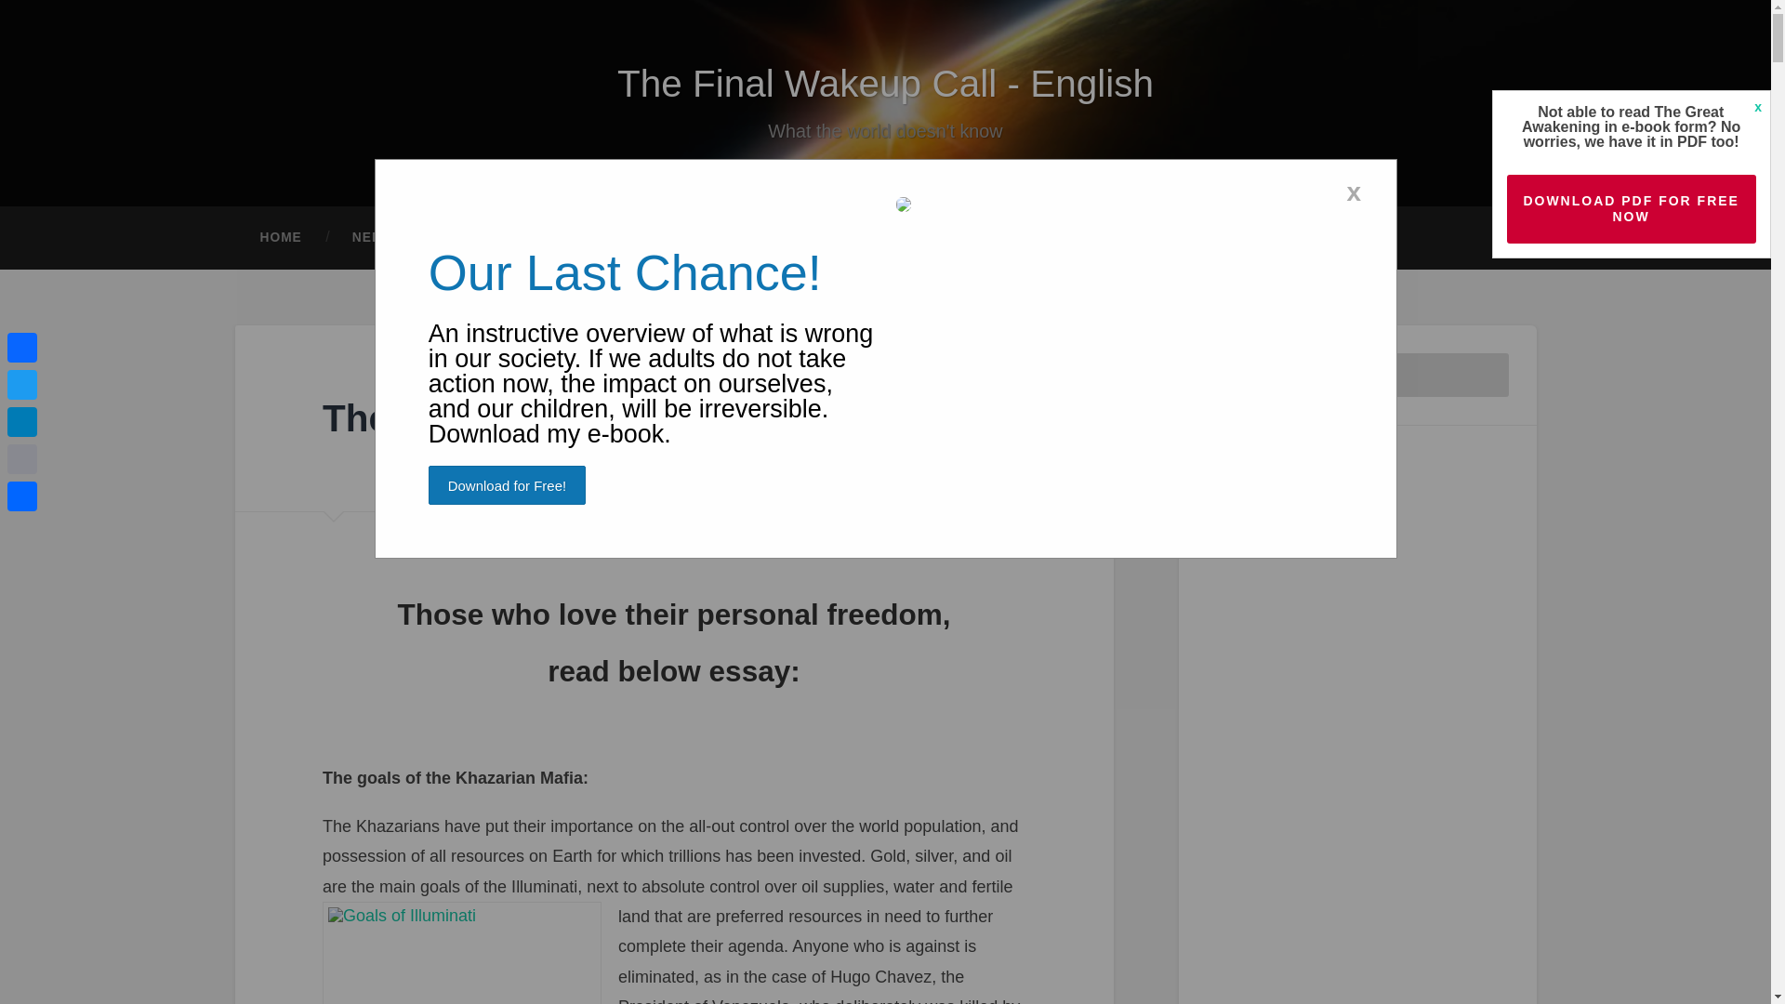 The width and height of the screenshot is (1785, 1004). I want to click on Search, so click(1482, 376).